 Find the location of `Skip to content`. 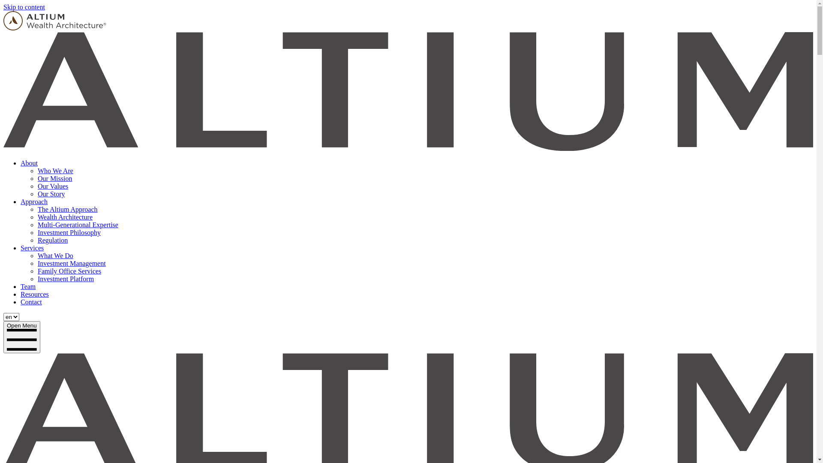

Skip to content is located at coordinates (24, 7).